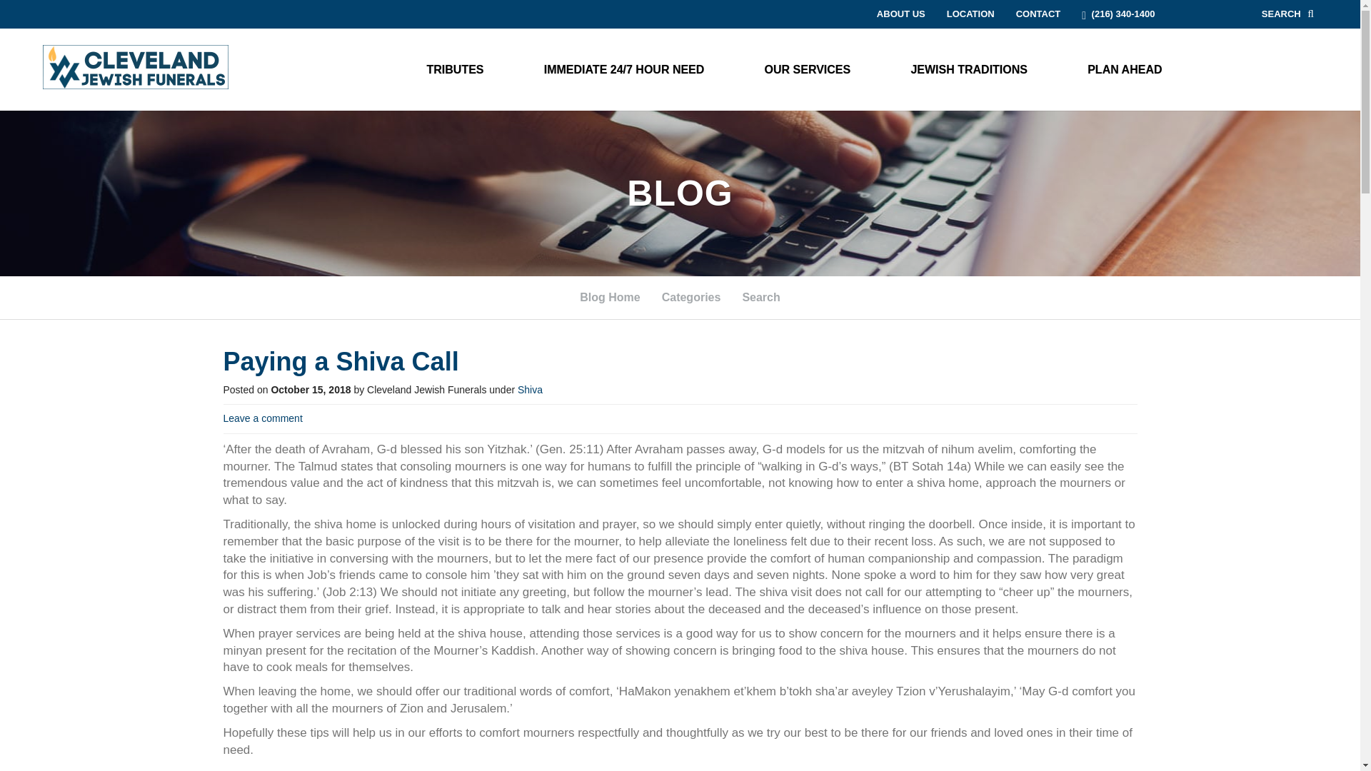 Image resolution: width=1371 pixels, height=771 pixels. I want to click on Categories, so click(691, 298).